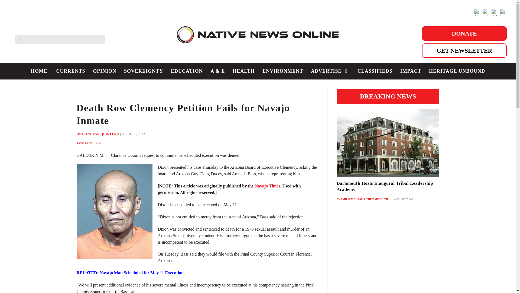  Describe the element at coordinates (99, 143) in the screenshot. I see `URL` at that location.